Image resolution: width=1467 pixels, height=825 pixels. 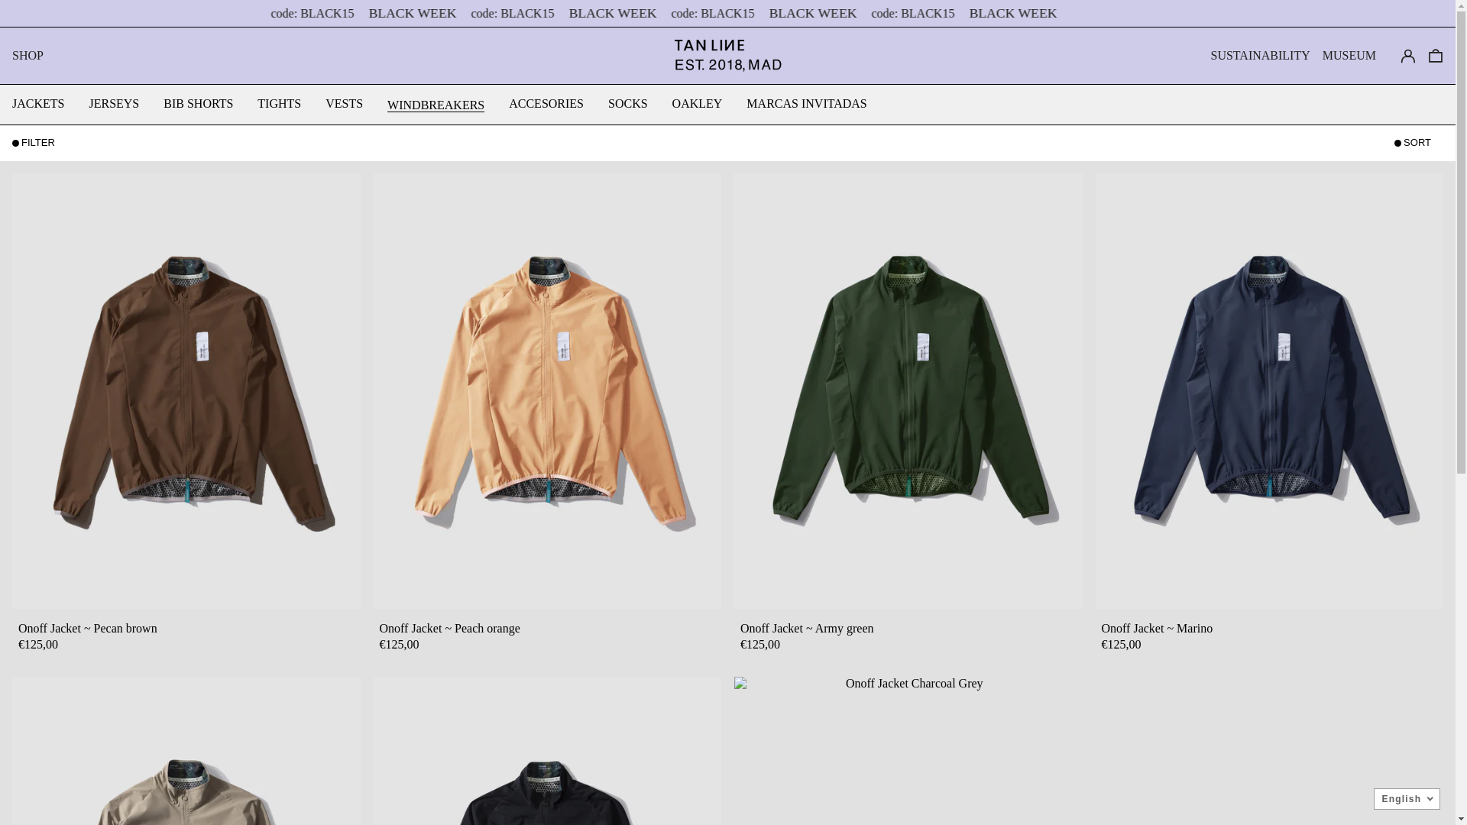 I want to click on ACCESORIES, so click(x=546, y=104).